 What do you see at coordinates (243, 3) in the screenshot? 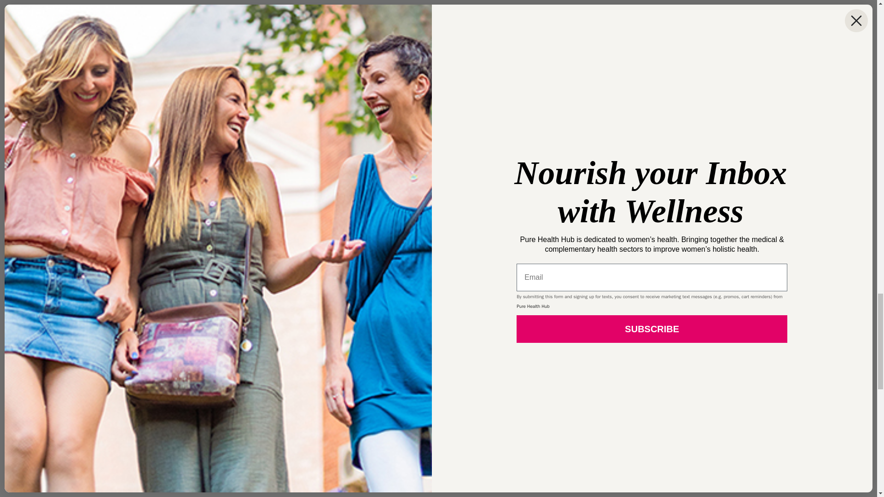
I see `Share on Twitter` at bounding box center [243, 3].